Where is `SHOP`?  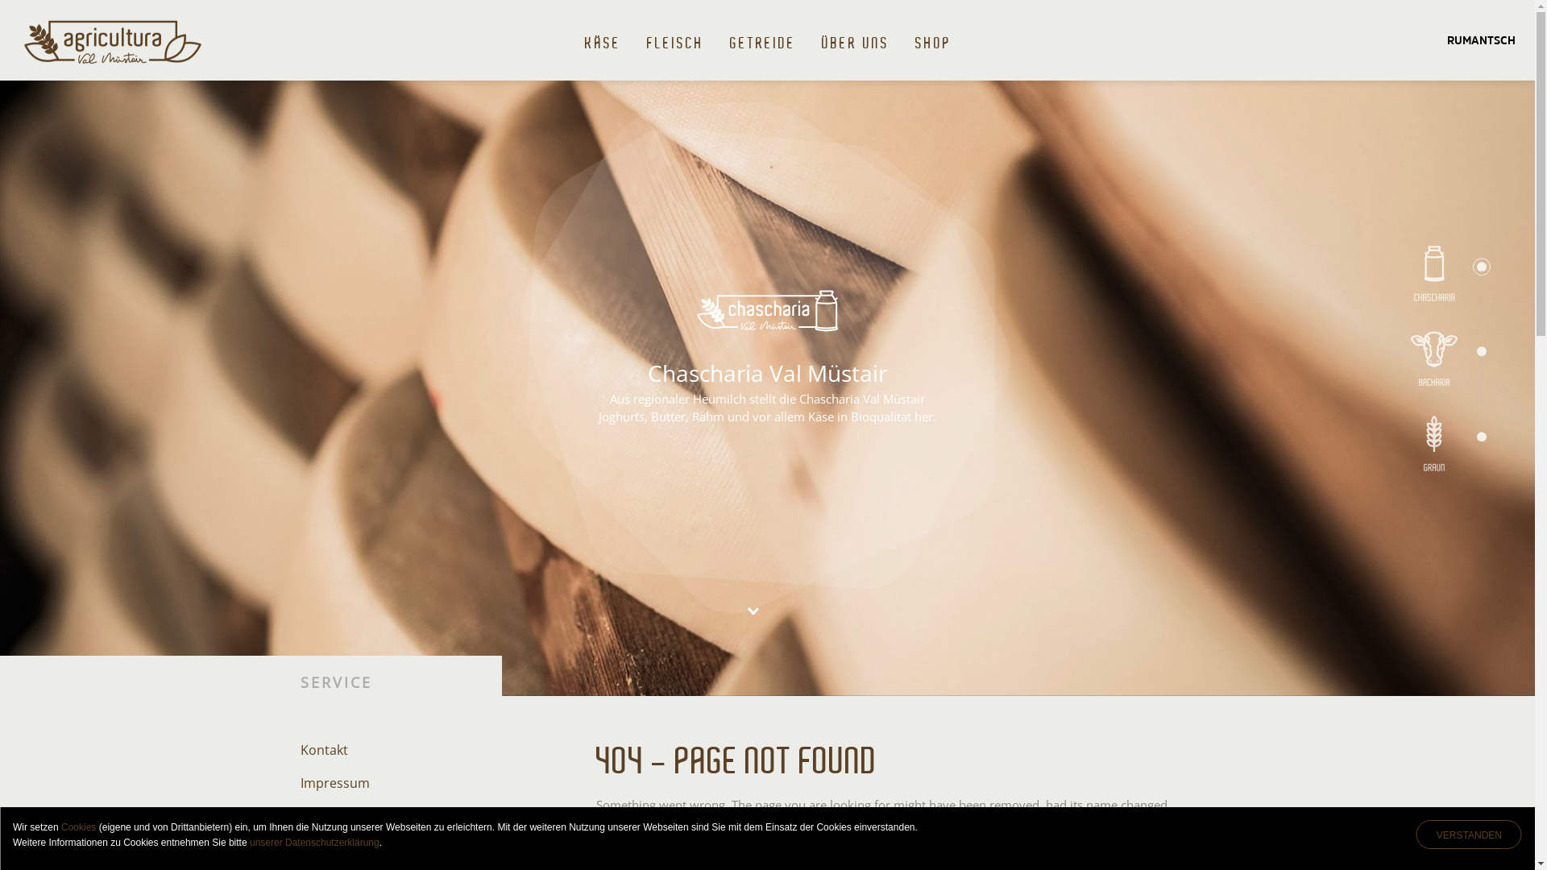 SHOP is located at coordinates (933, 40).